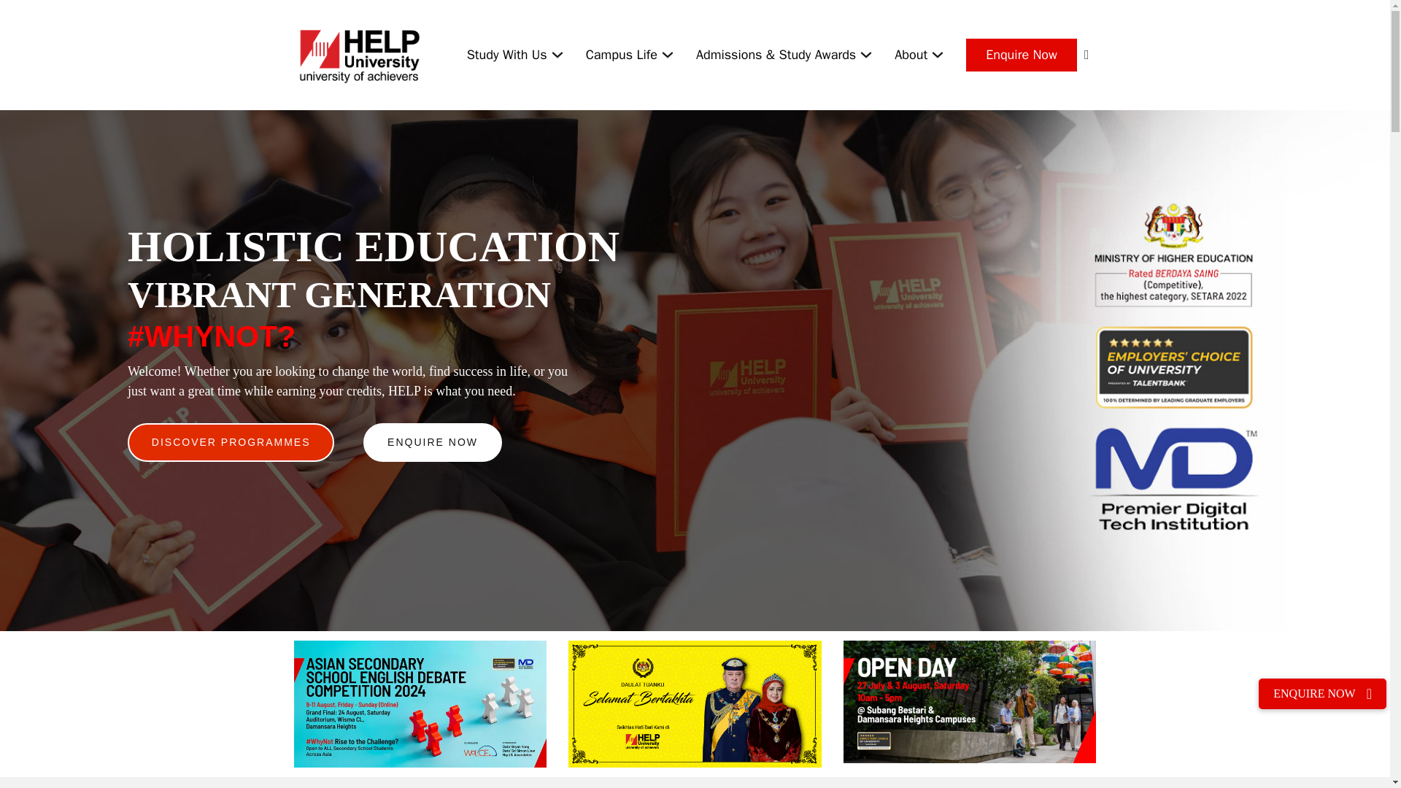 The height and width of the screenshot is (788, 1401). I want to click on Campus Life, so click(621, 54).